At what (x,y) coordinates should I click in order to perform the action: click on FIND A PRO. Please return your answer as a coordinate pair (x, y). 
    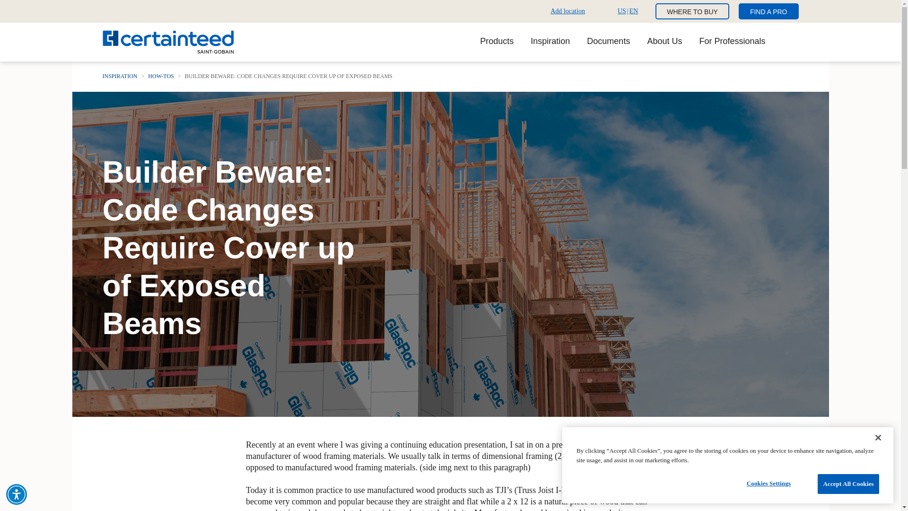
    Looking at the image, I should click on (769, 11).